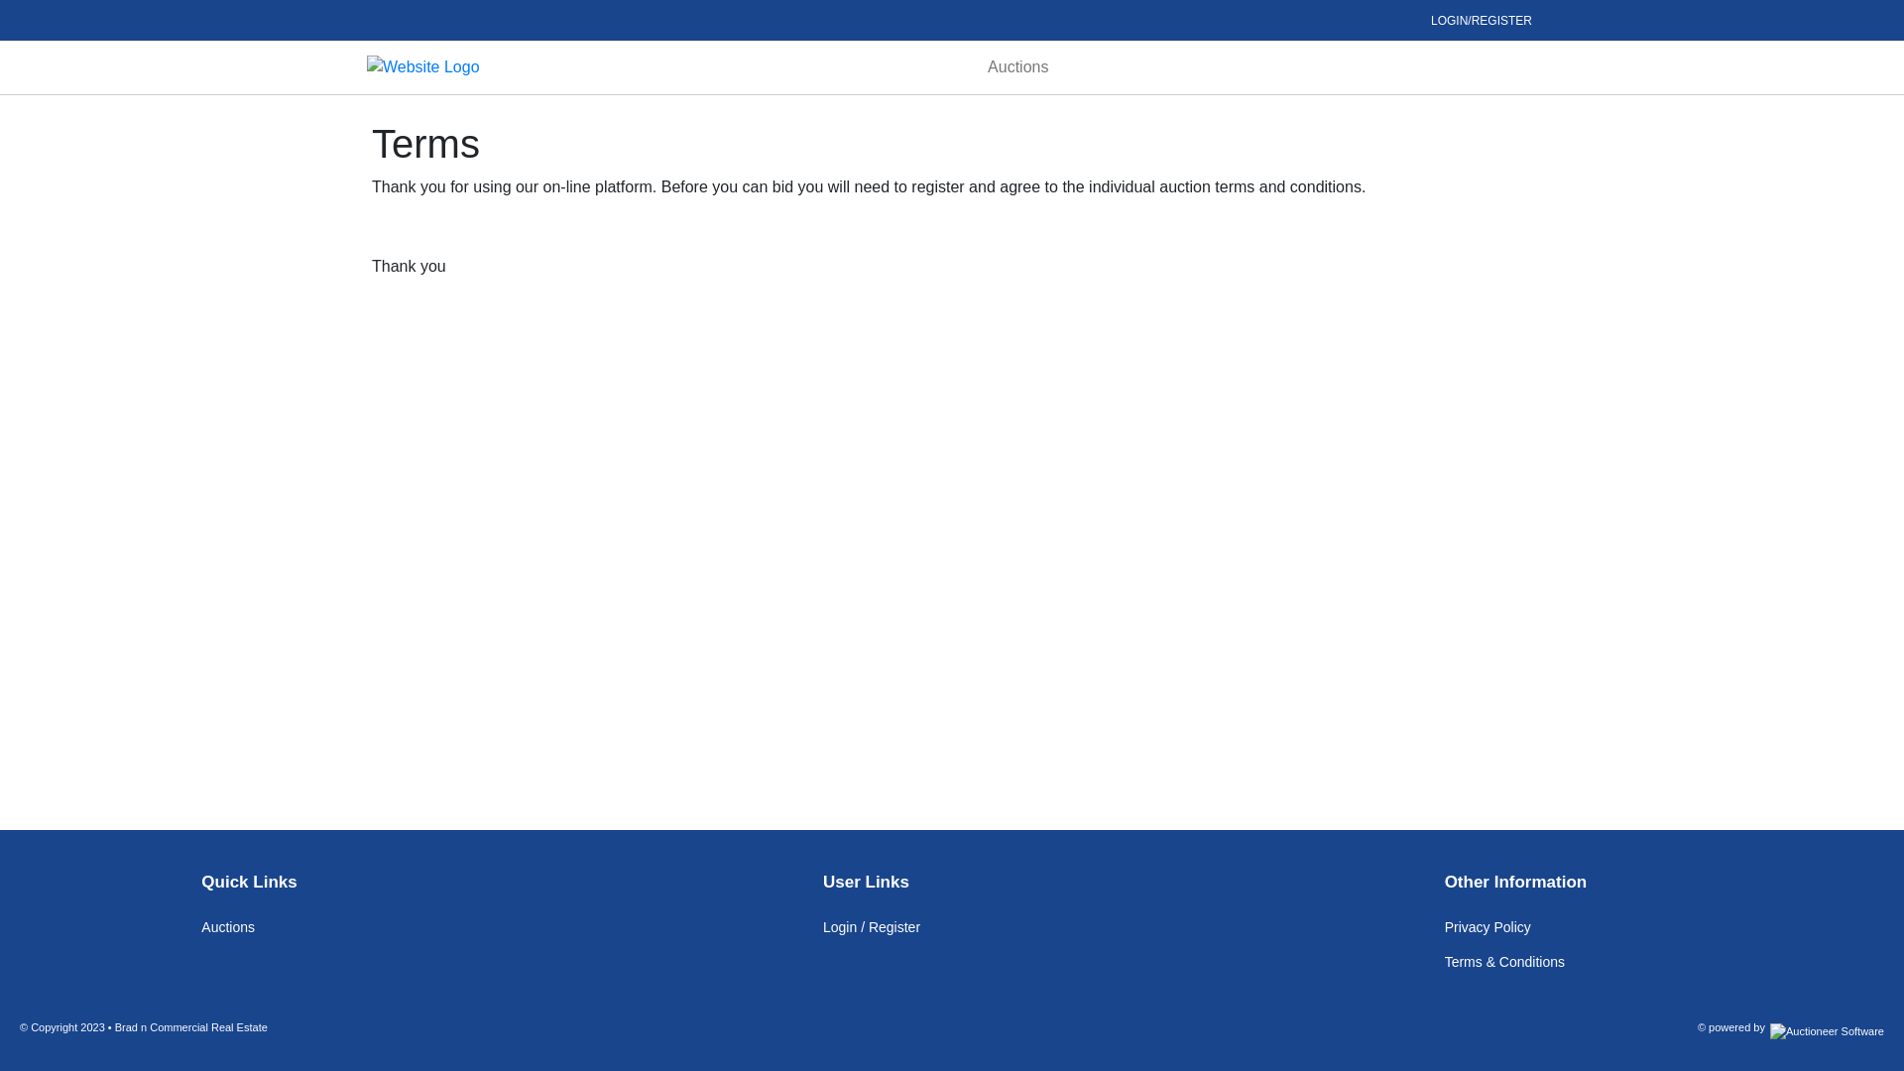 The image size is (1904, 1071). I want to click on Auctions, so click(228, 928).